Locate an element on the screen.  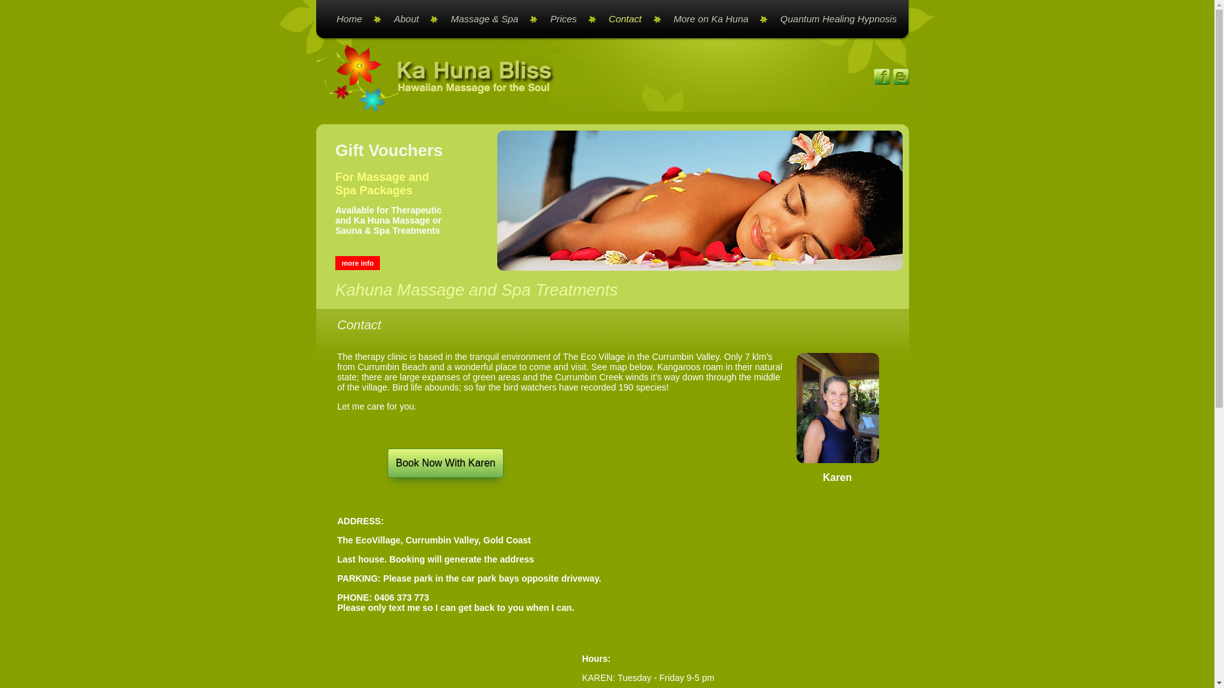
Quantum Healing Hypnosis is located at coordinates (833, 19).